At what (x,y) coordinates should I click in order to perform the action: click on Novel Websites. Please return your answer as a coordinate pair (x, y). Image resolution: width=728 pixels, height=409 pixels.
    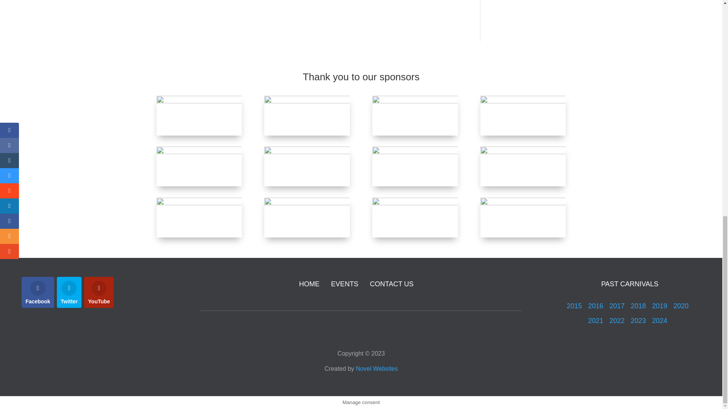
    Looking at the image, I should click on (377, 368).